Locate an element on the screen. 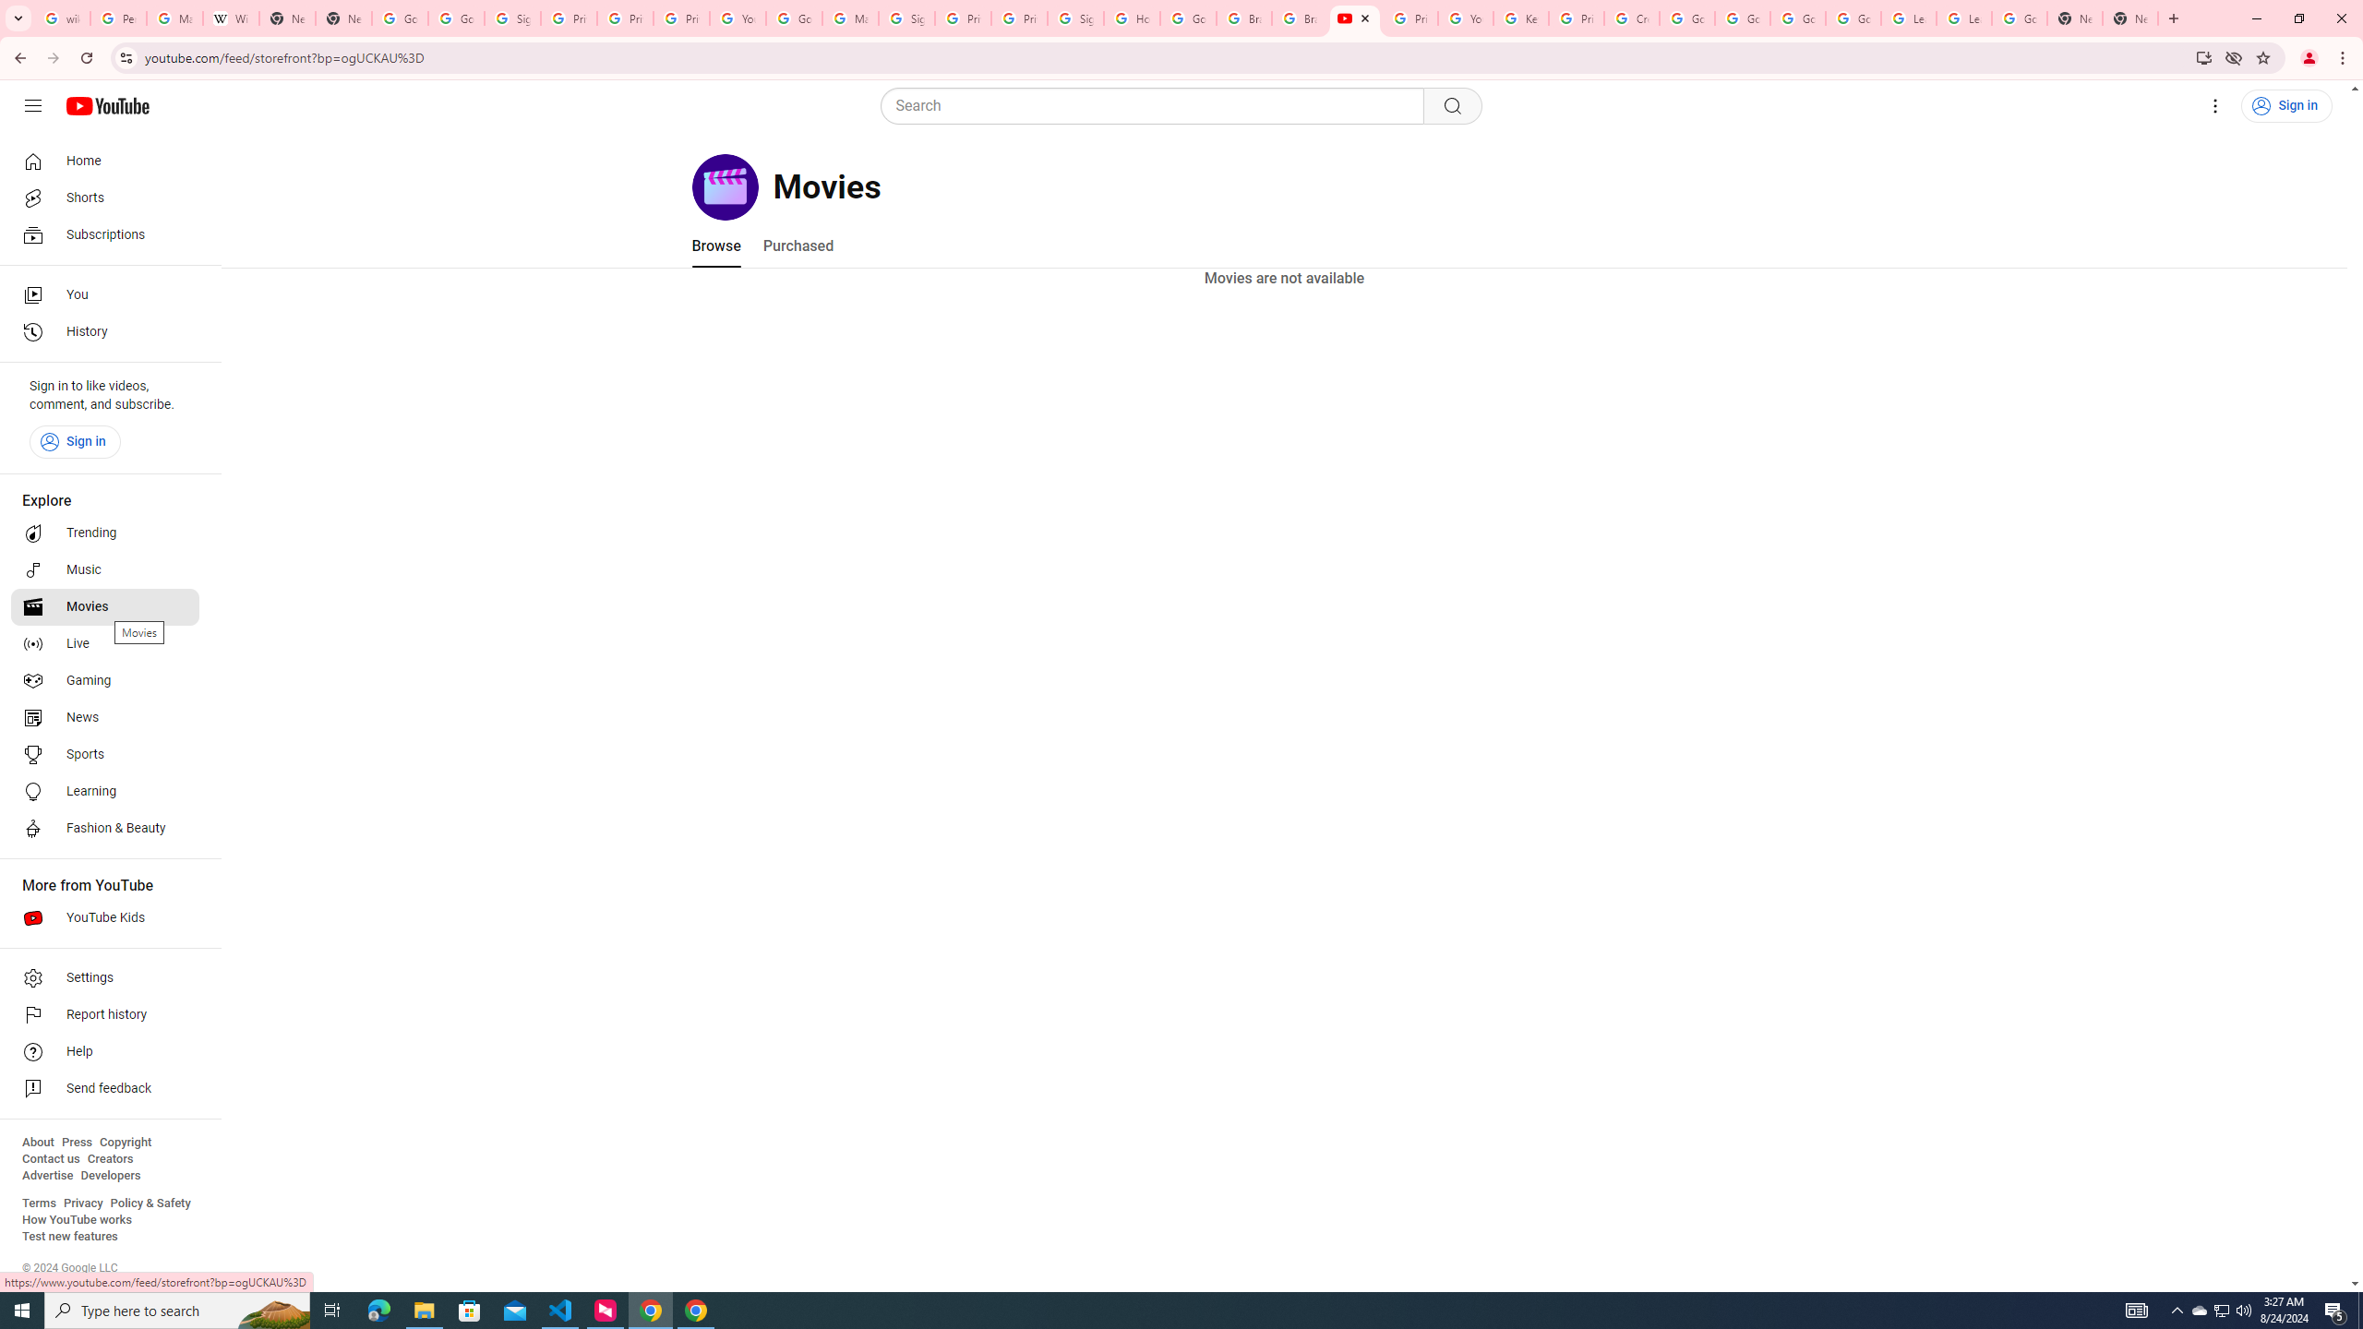 The image size is (2363, 1329). Developers is located at coordinates (111, 1176).